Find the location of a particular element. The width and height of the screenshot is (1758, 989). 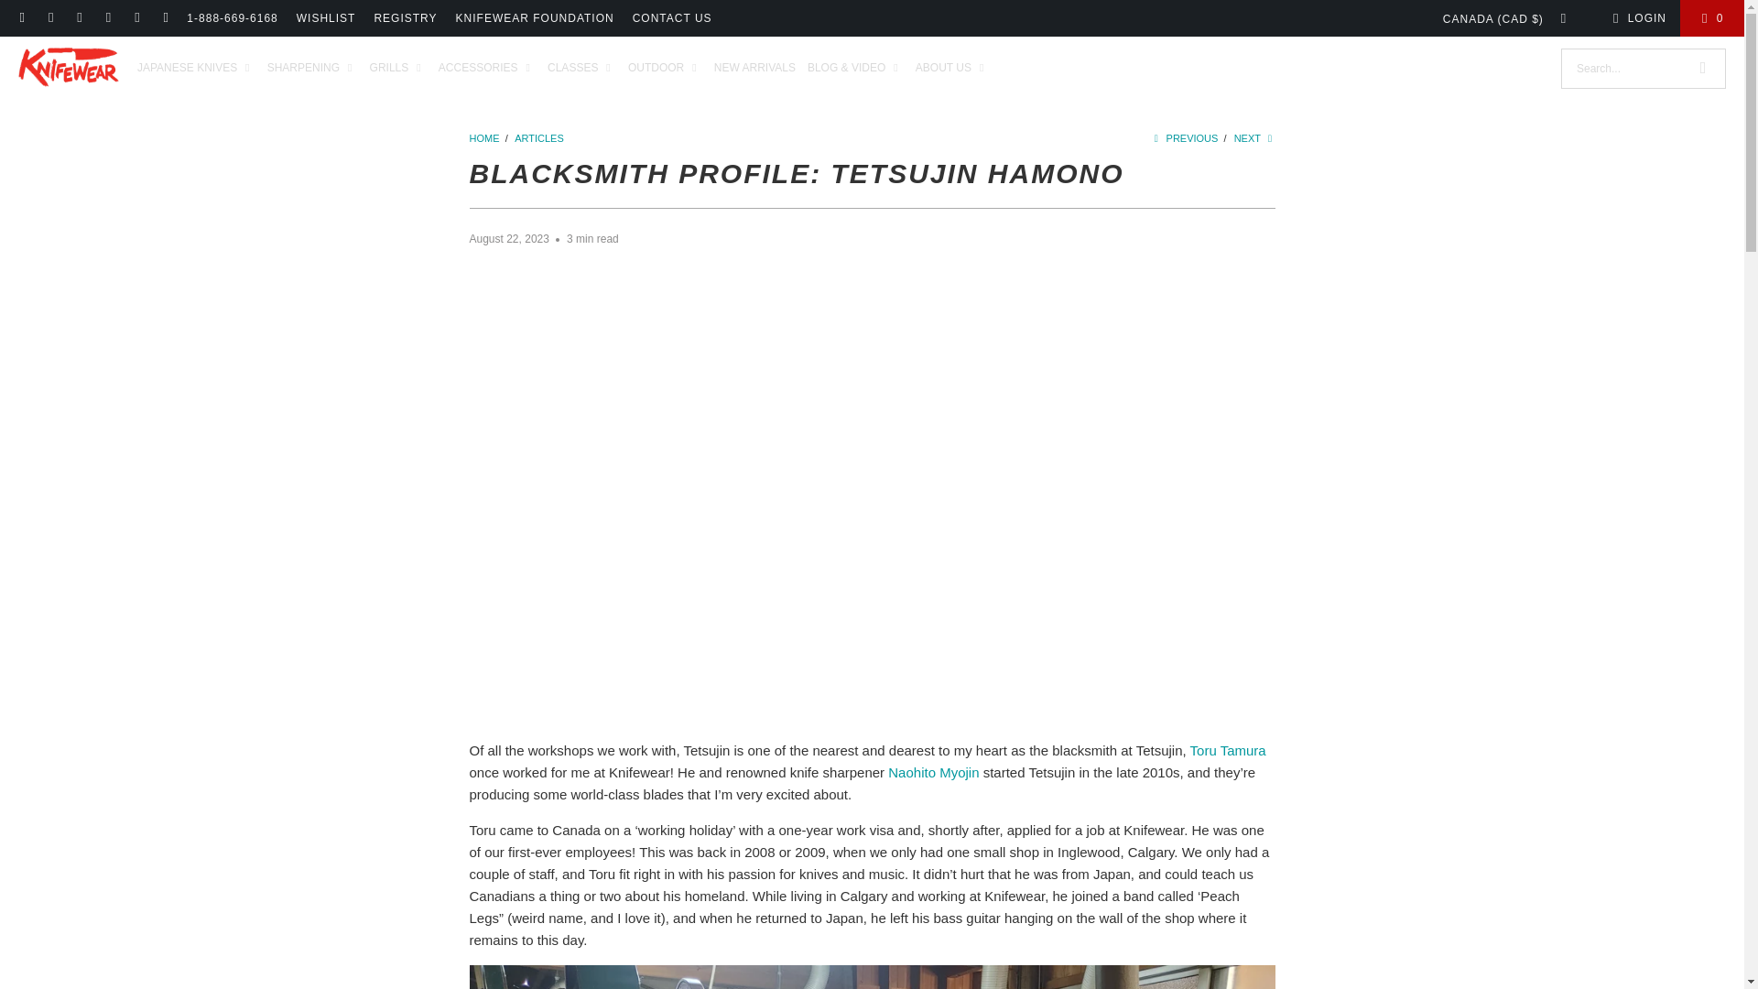

articles is located at coordinates (539, 137).